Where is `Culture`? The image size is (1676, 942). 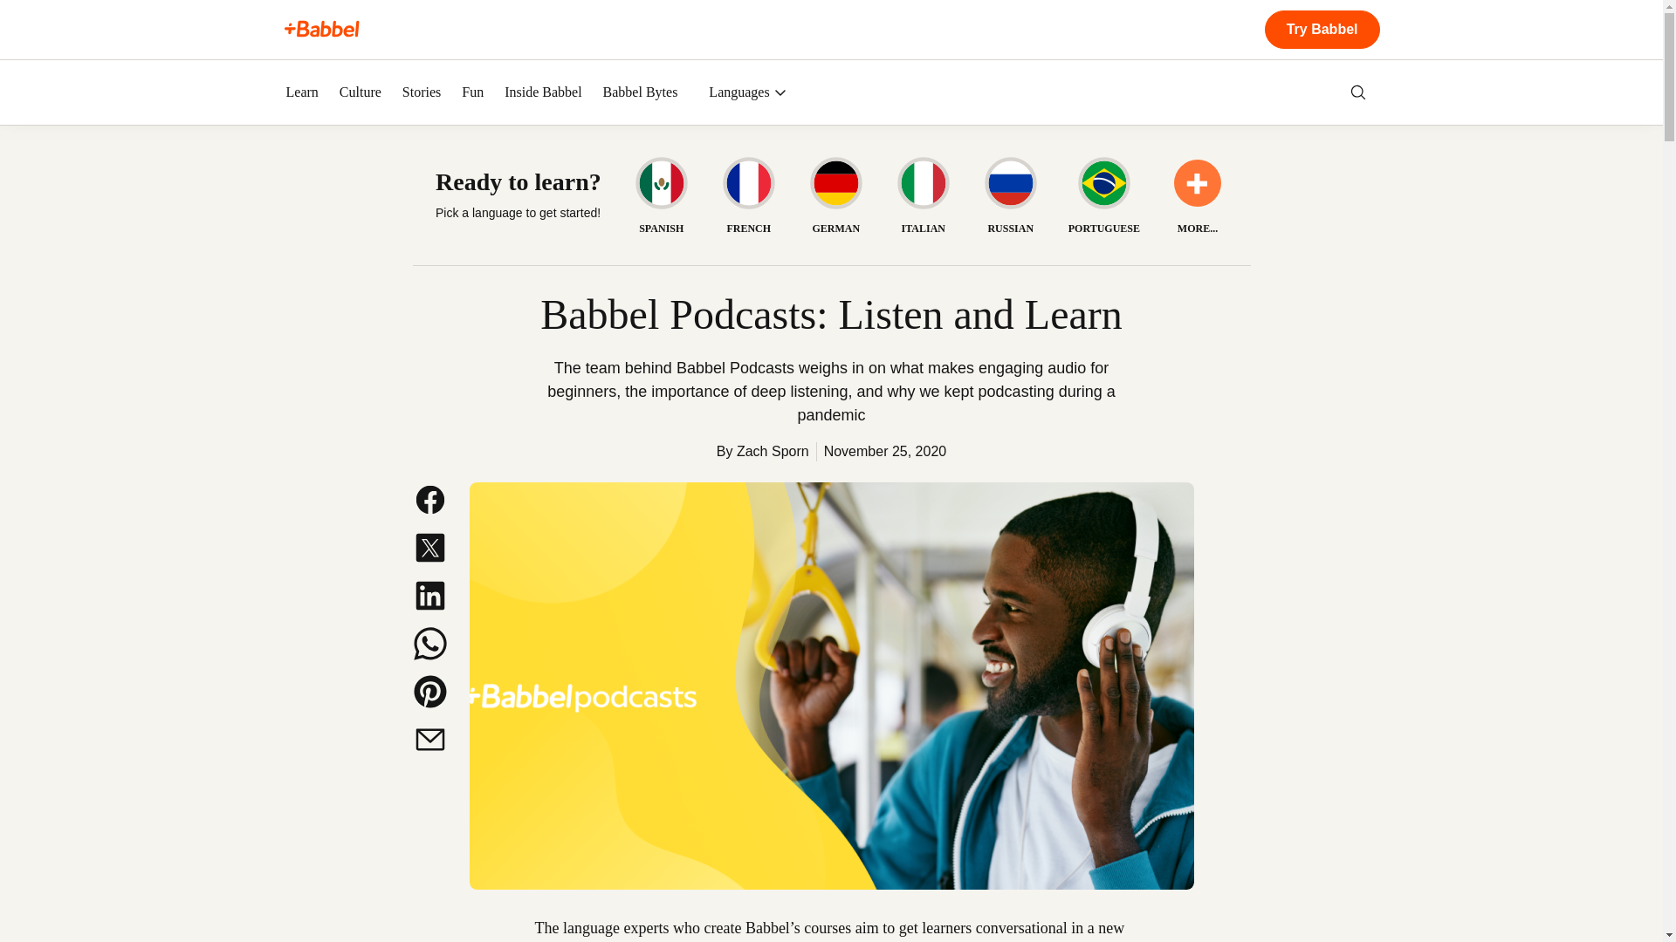
Culture is located at coordinates (361, 92).